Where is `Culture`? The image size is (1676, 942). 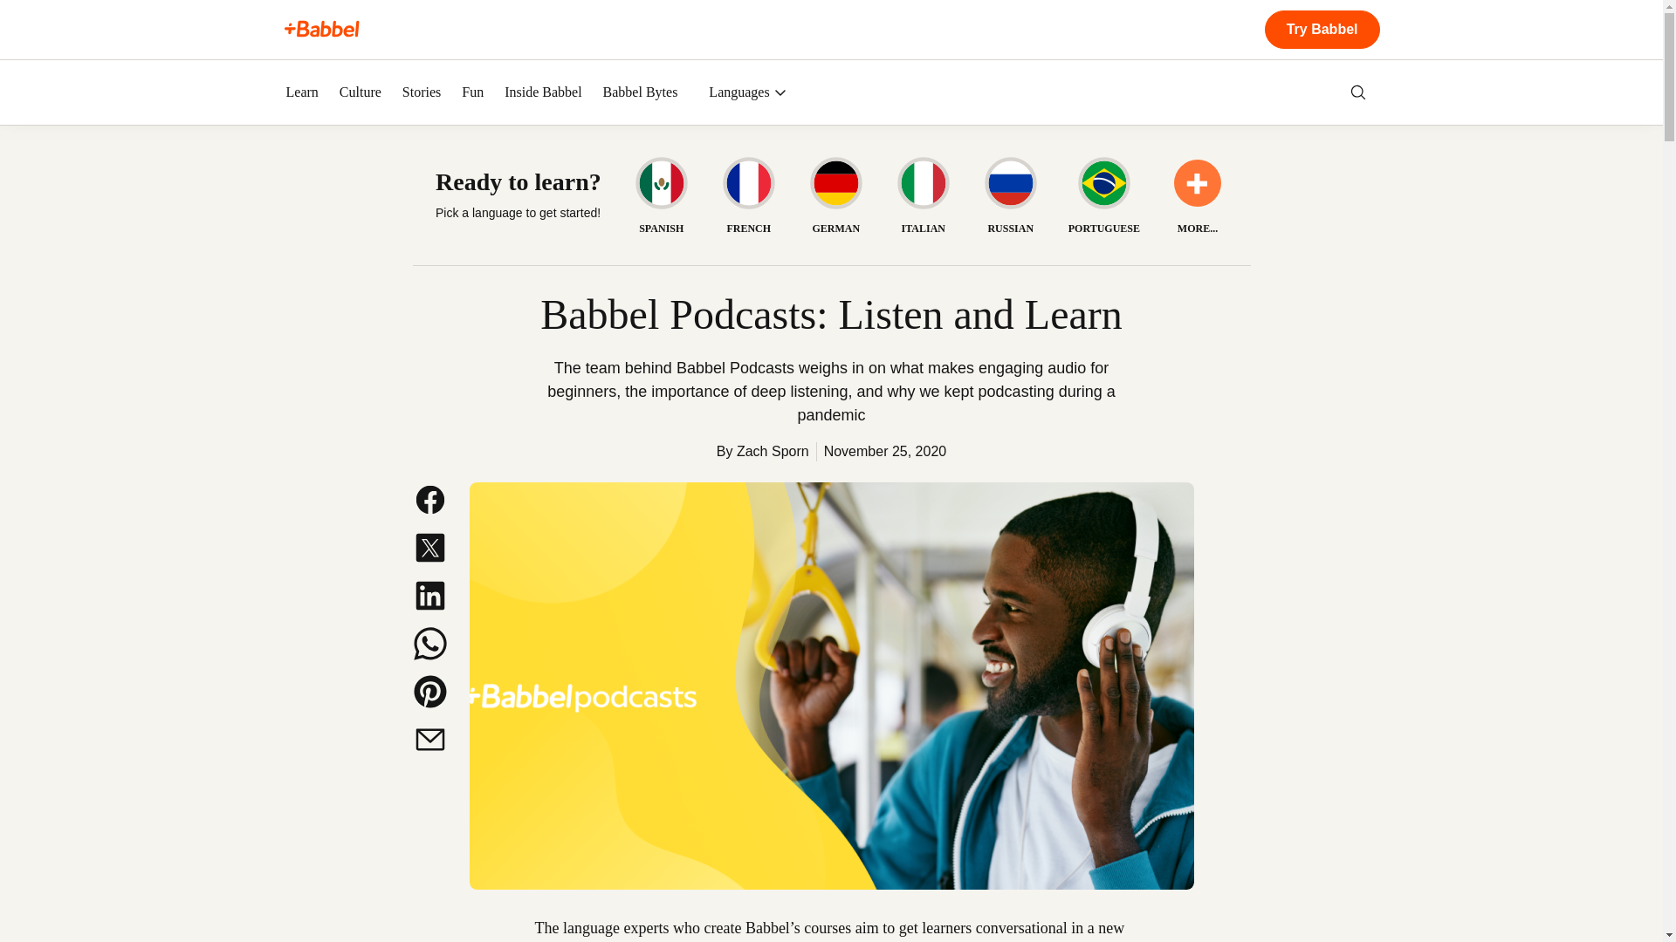
Culture is located at coordinates (361, 92).